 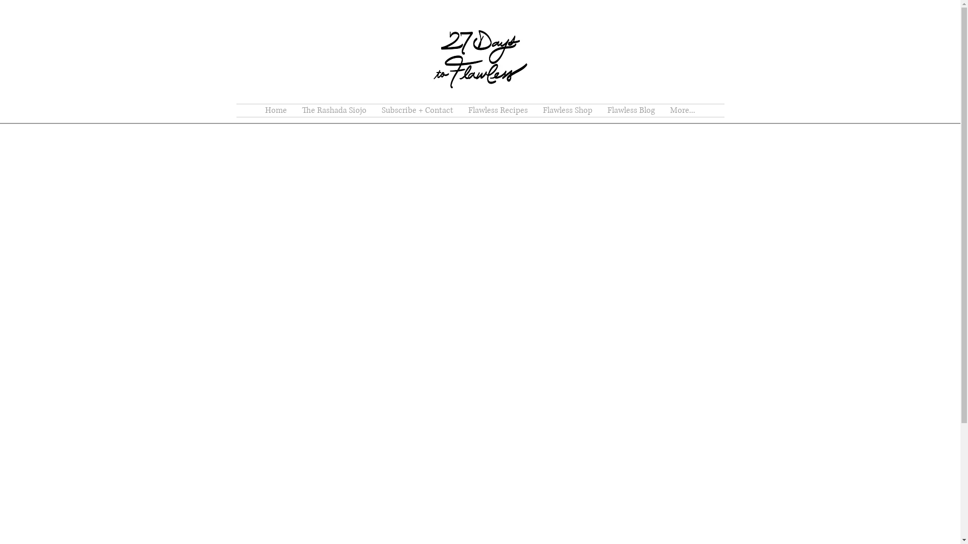 I want to click on Flawless Recipes, so click(x=498, y=111).